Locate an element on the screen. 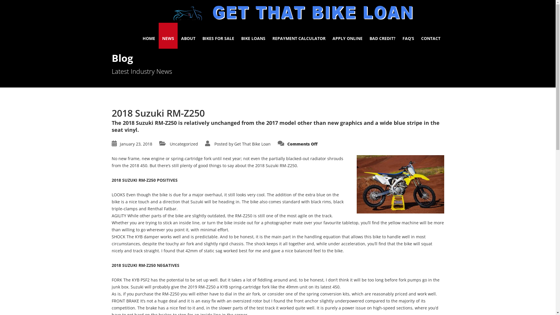 The height and width of the screenshot is (315, 560). CONTACT is located at coordinates (431, 36).